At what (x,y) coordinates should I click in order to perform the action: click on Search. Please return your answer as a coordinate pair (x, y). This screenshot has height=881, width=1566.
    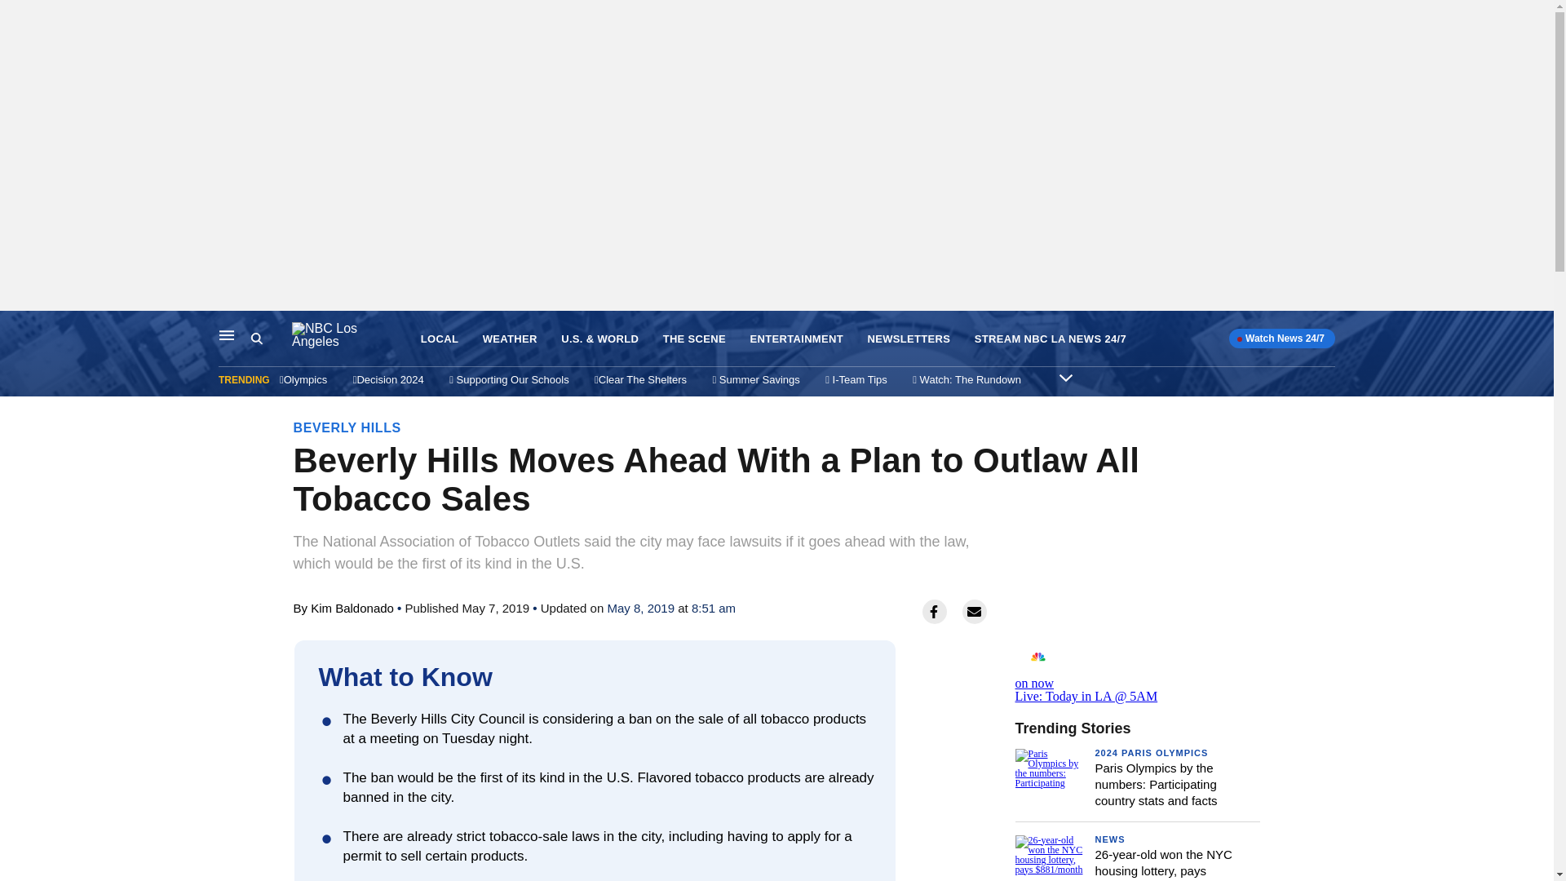
    Looking at the image, I should click on (271, 339).